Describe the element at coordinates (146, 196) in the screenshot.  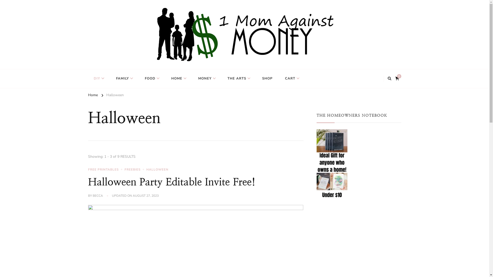
I see `AUGUST 27, 2023` at that location.